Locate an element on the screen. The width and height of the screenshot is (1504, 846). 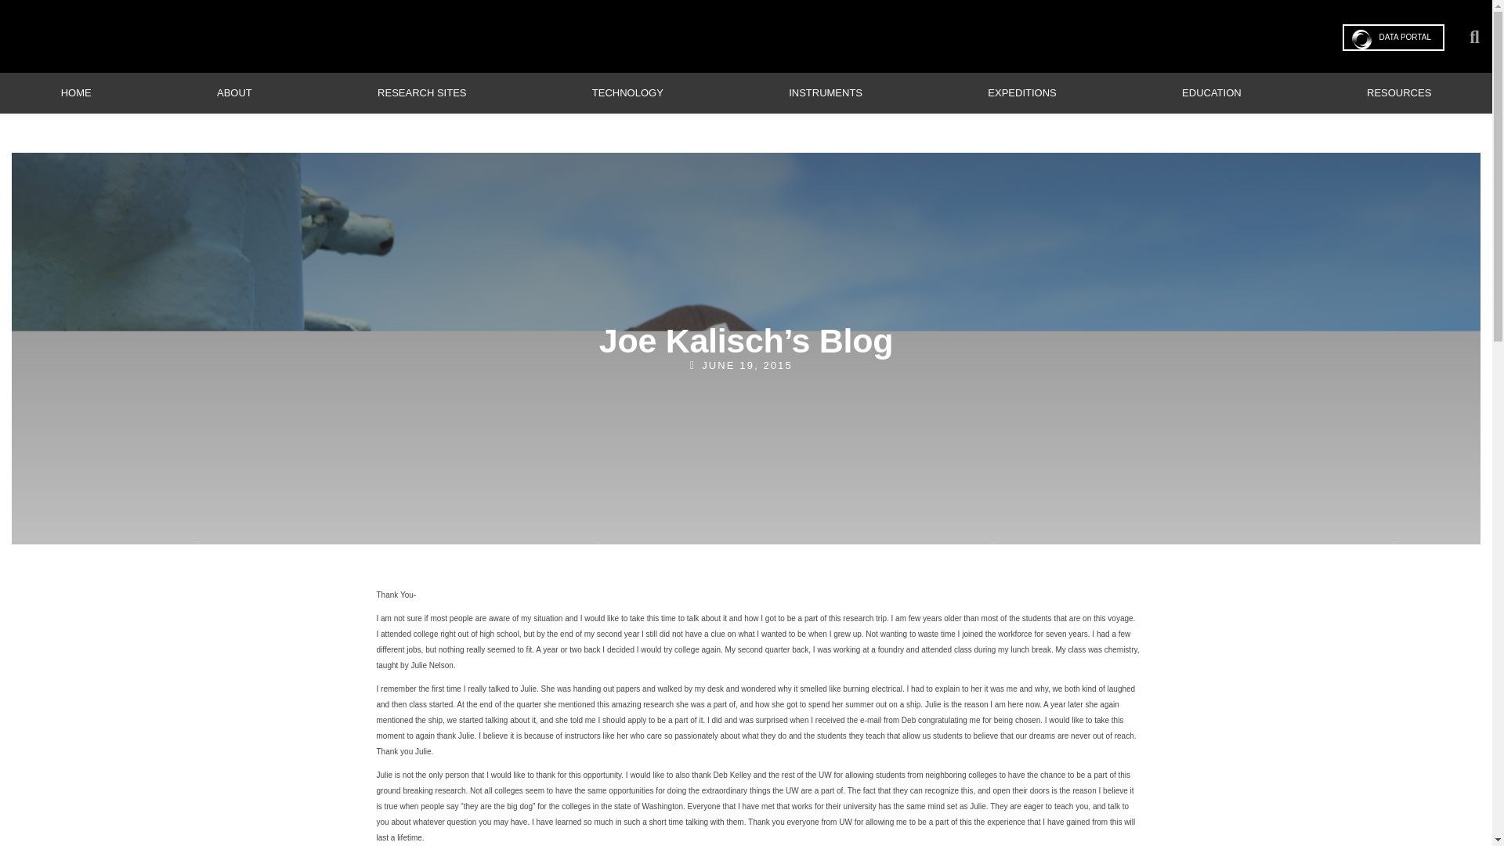
ABOUT is located at coordinates (234, 92).